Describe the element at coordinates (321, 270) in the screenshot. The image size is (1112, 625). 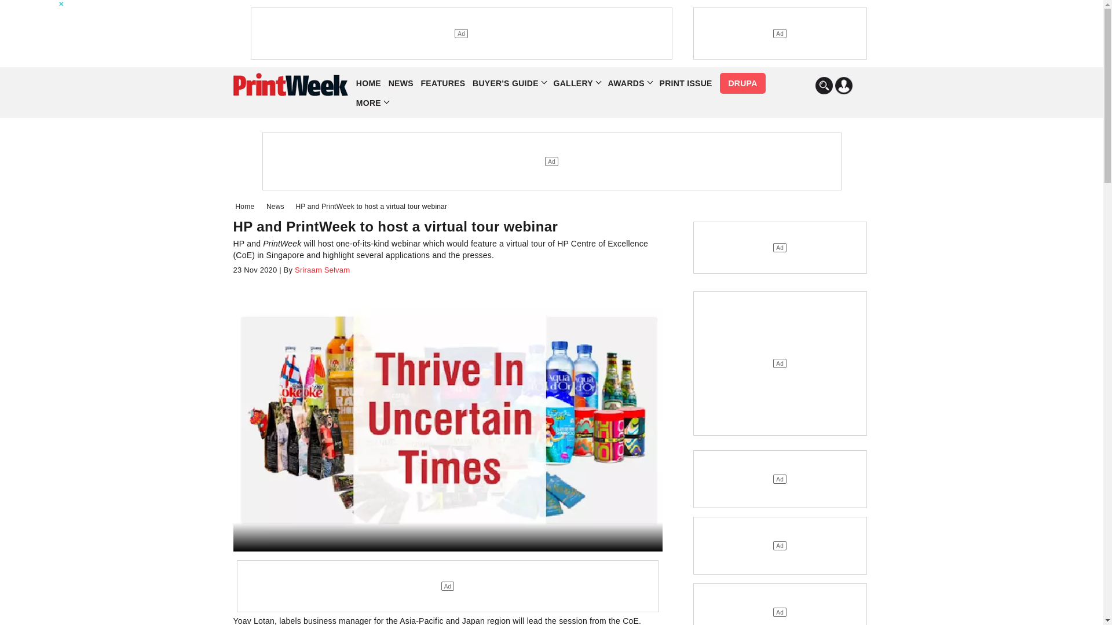
I see `Sriraam Selvam` at that location.